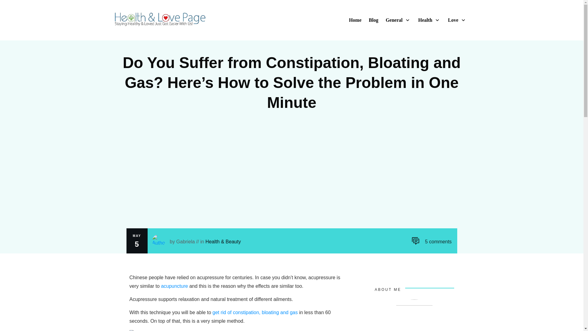  What do you see at coordinates (355, 20) in the screenshot?
I see `Home` at bounding box center [355, 20].